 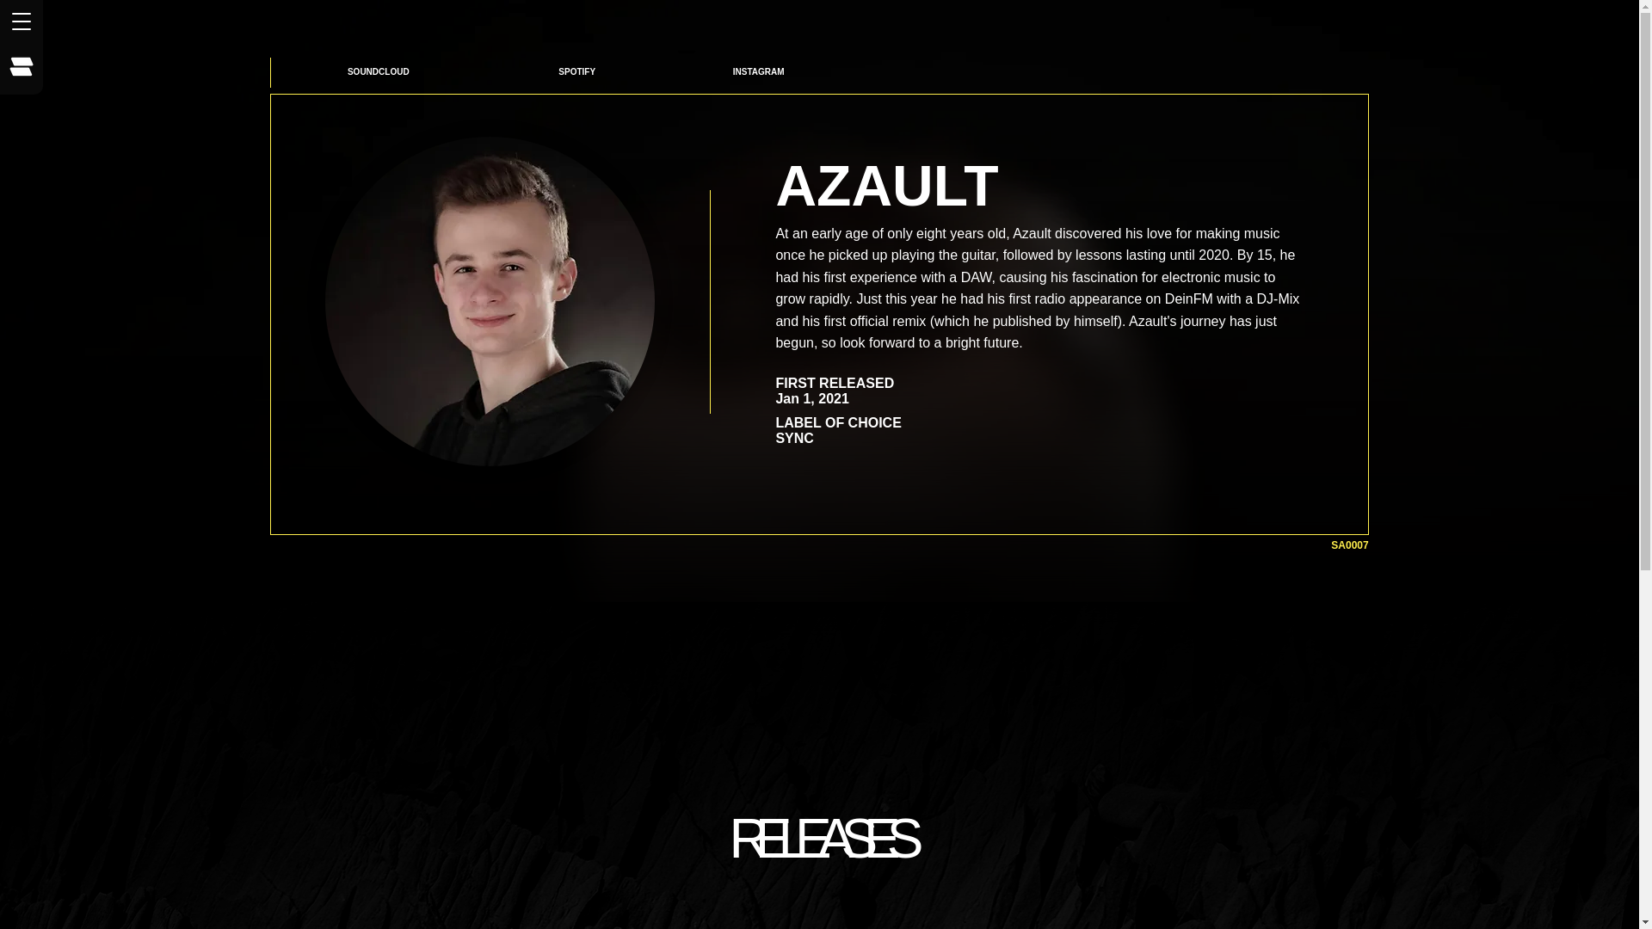 What do you see at coordinates (757, 72) in the screenshot?
I see `INSTAGRAM` at bounding box center [757, 72].